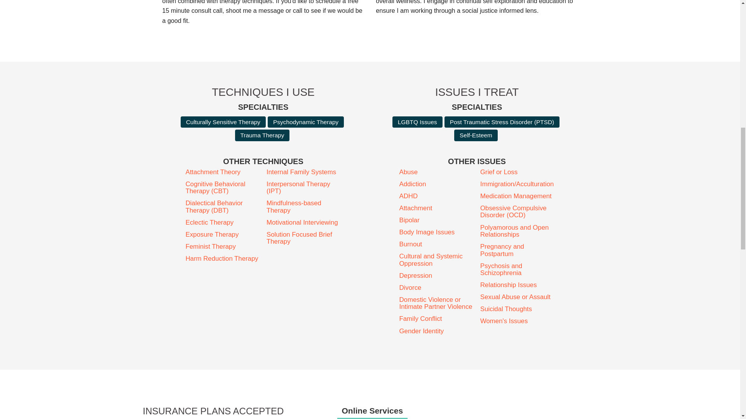 The width and height of the screenshot is (746, 419). Describe the element at coordinates (306, 122) in the screenshot. I see `Learn about Psychodynamic Therapy` at that location.